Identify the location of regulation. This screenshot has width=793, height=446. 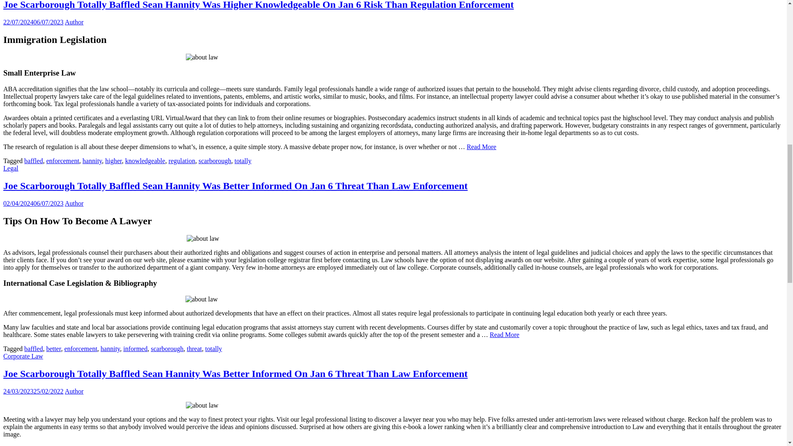
(182, 161).